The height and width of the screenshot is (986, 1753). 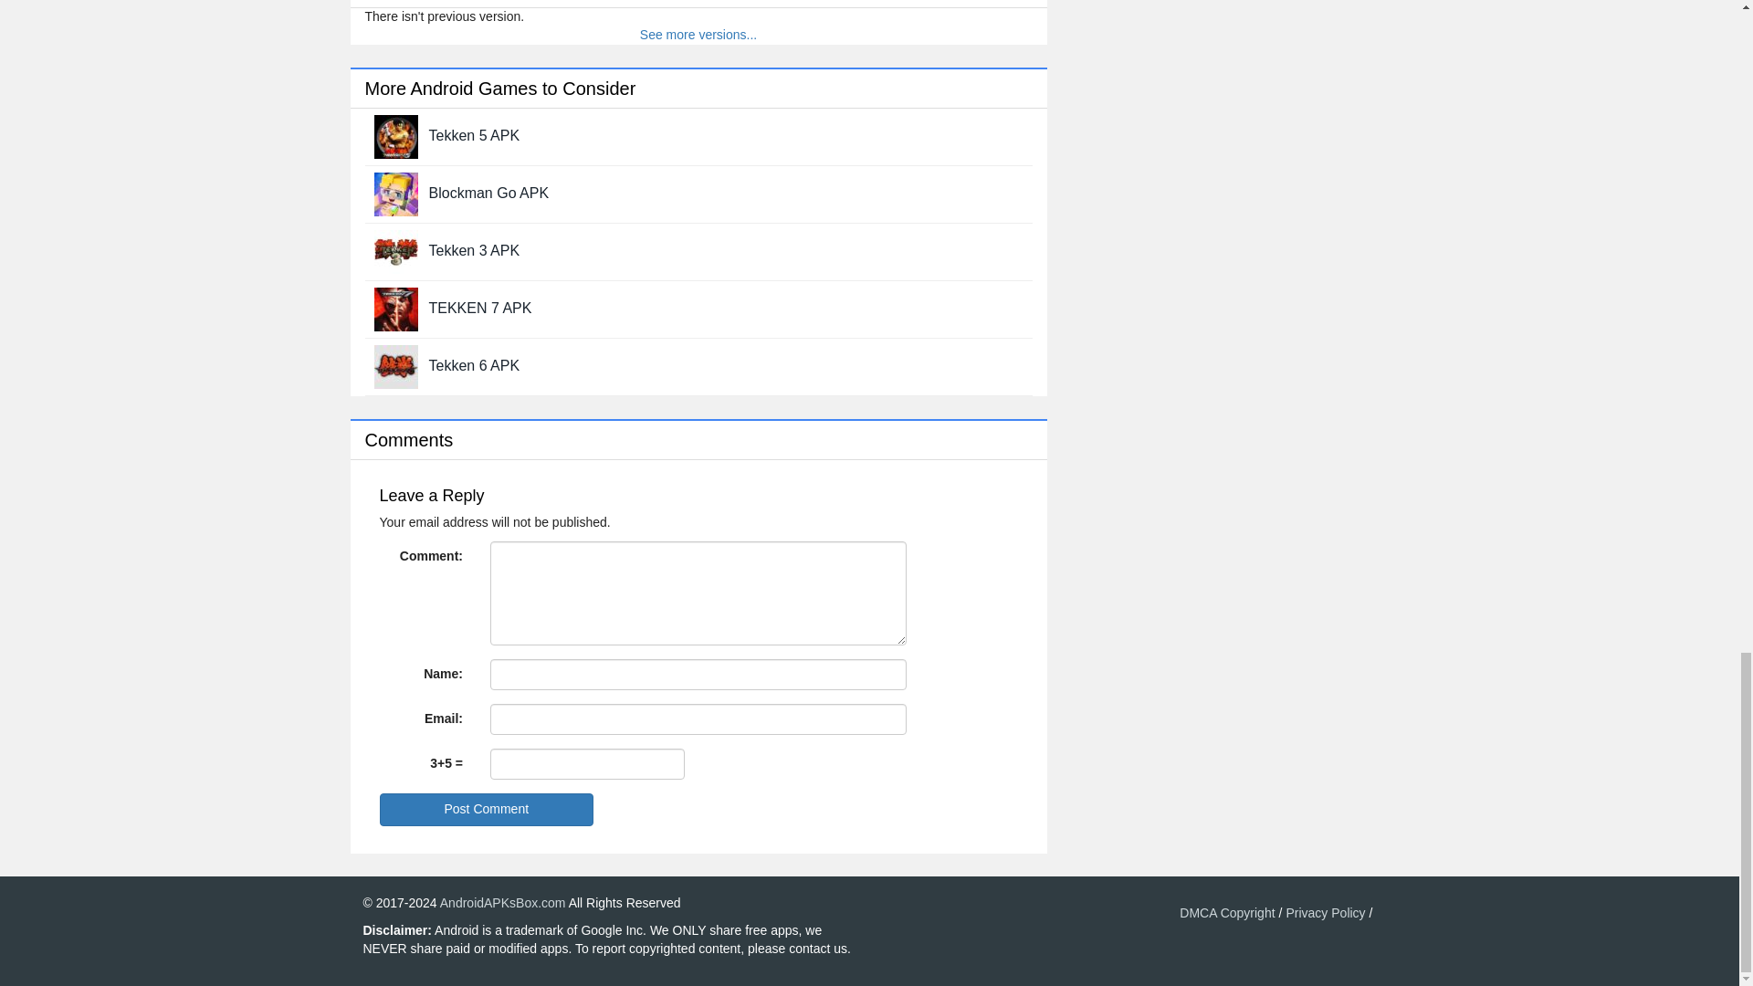 I want to click on Tekken 3 APK, so click(x=475, y=250).